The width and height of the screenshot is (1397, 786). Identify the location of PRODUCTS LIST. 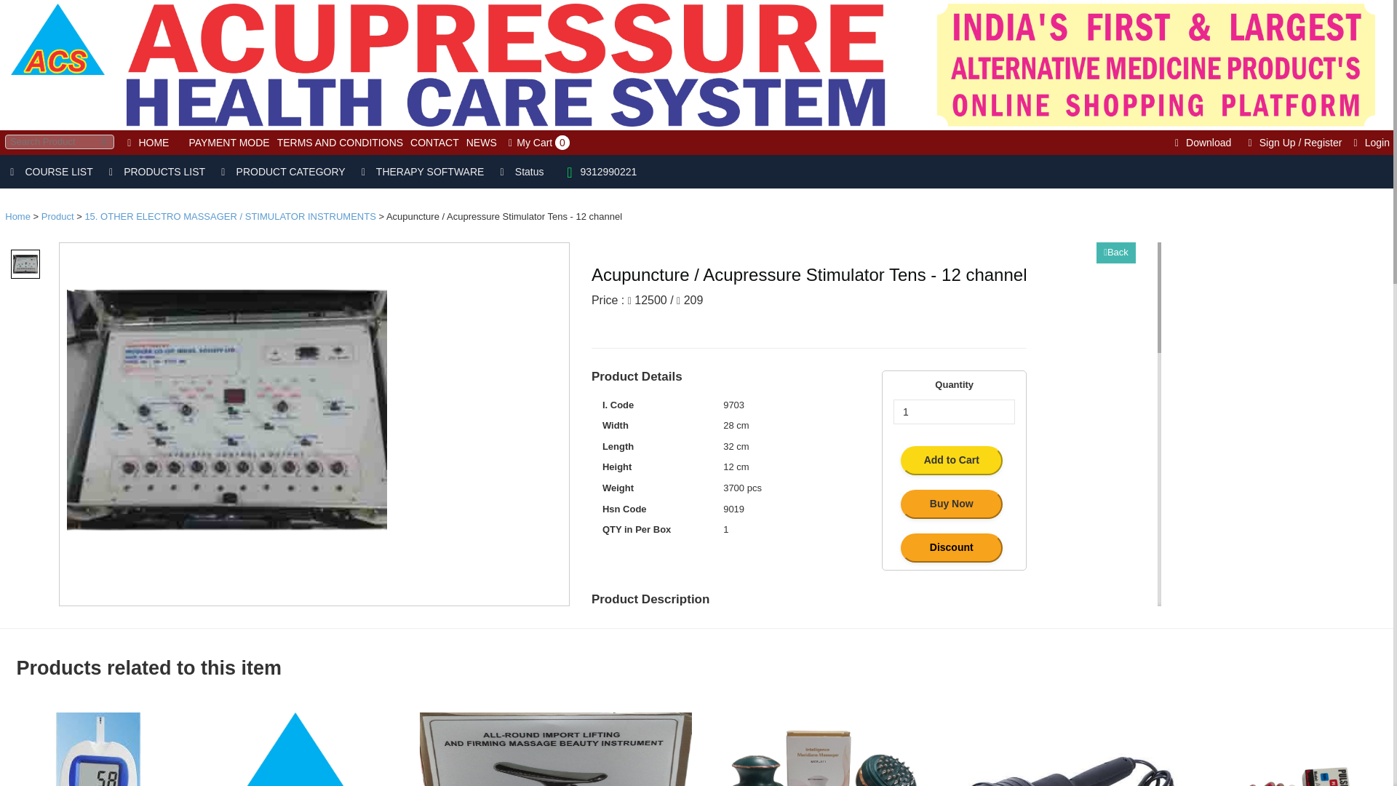
(154, 172).